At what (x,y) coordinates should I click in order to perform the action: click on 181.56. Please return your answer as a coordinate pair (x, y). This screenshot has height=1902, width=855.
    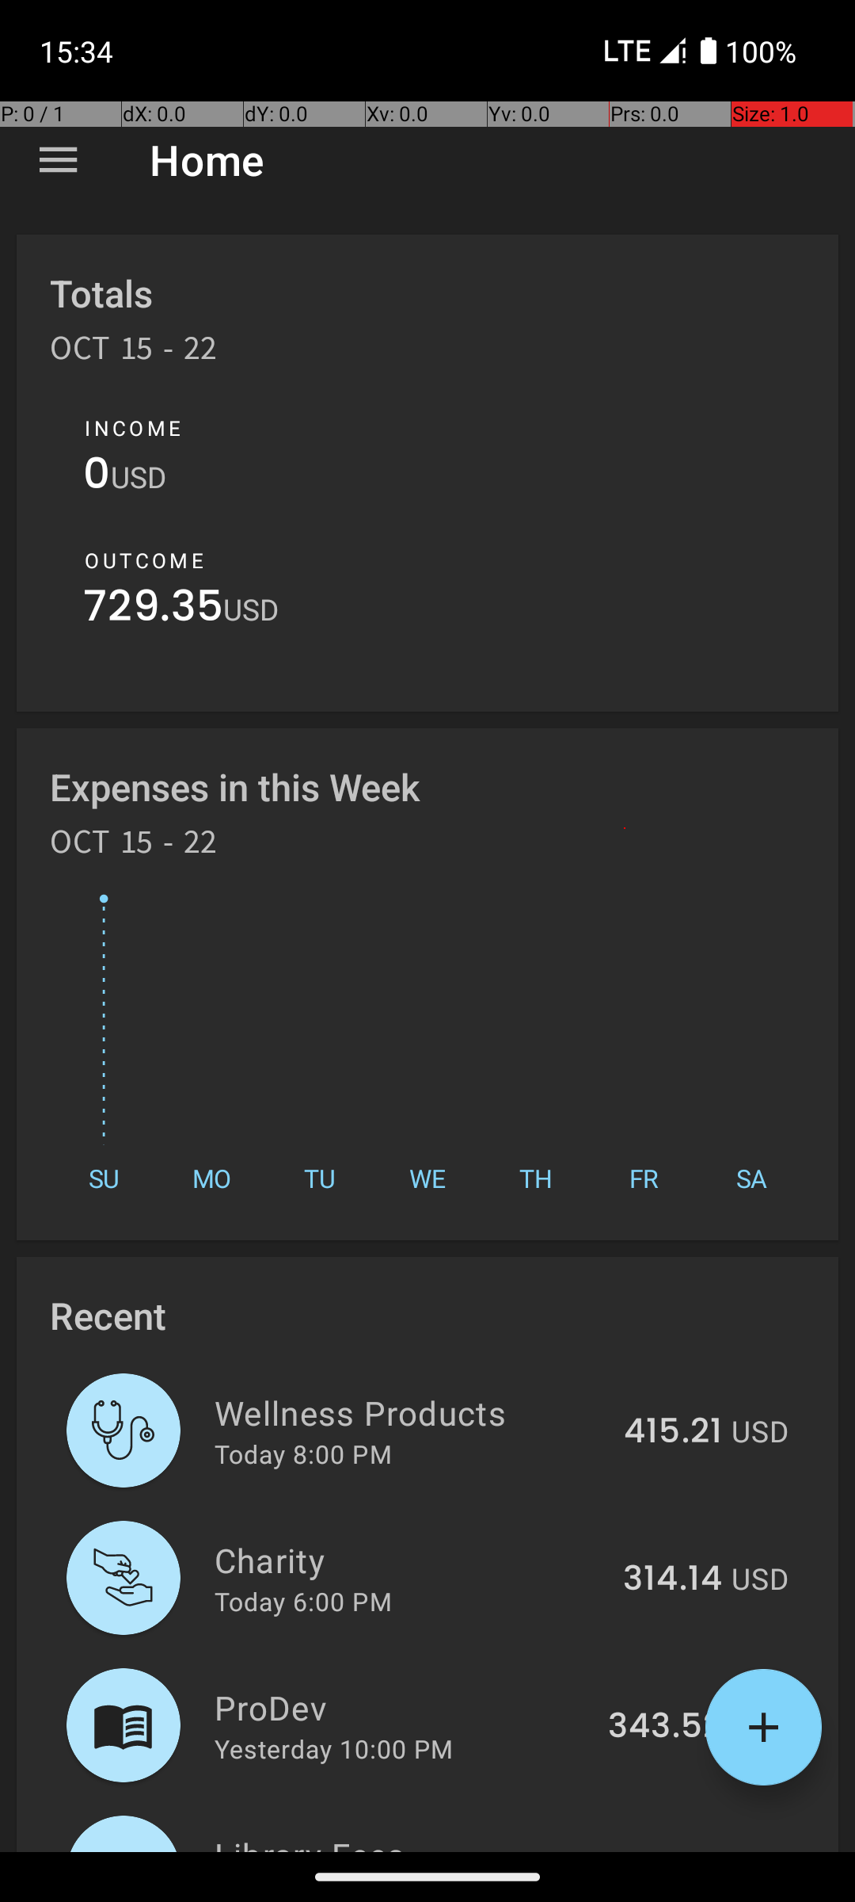
    Looking at the image, I should click on (671, 1850).